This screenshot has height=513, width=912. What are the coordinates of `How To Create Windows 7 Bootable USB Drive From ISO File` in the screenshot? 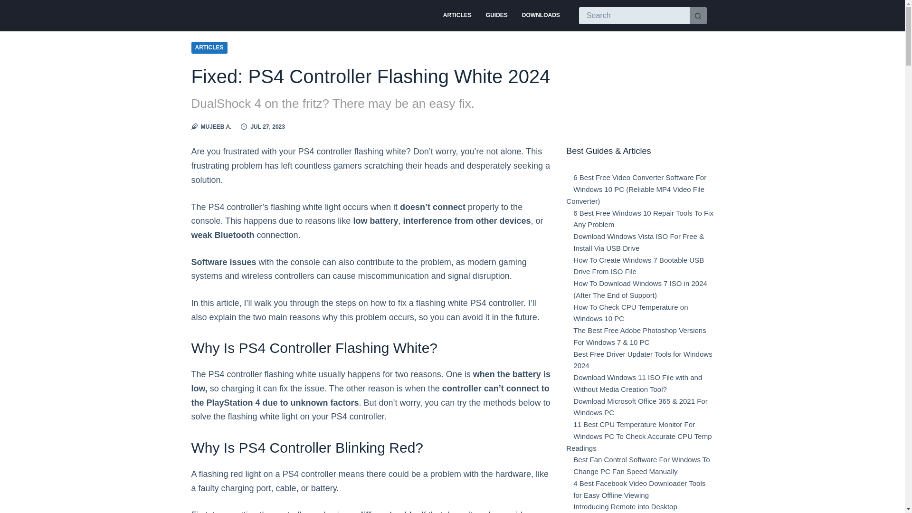 It's located at (638, 266).